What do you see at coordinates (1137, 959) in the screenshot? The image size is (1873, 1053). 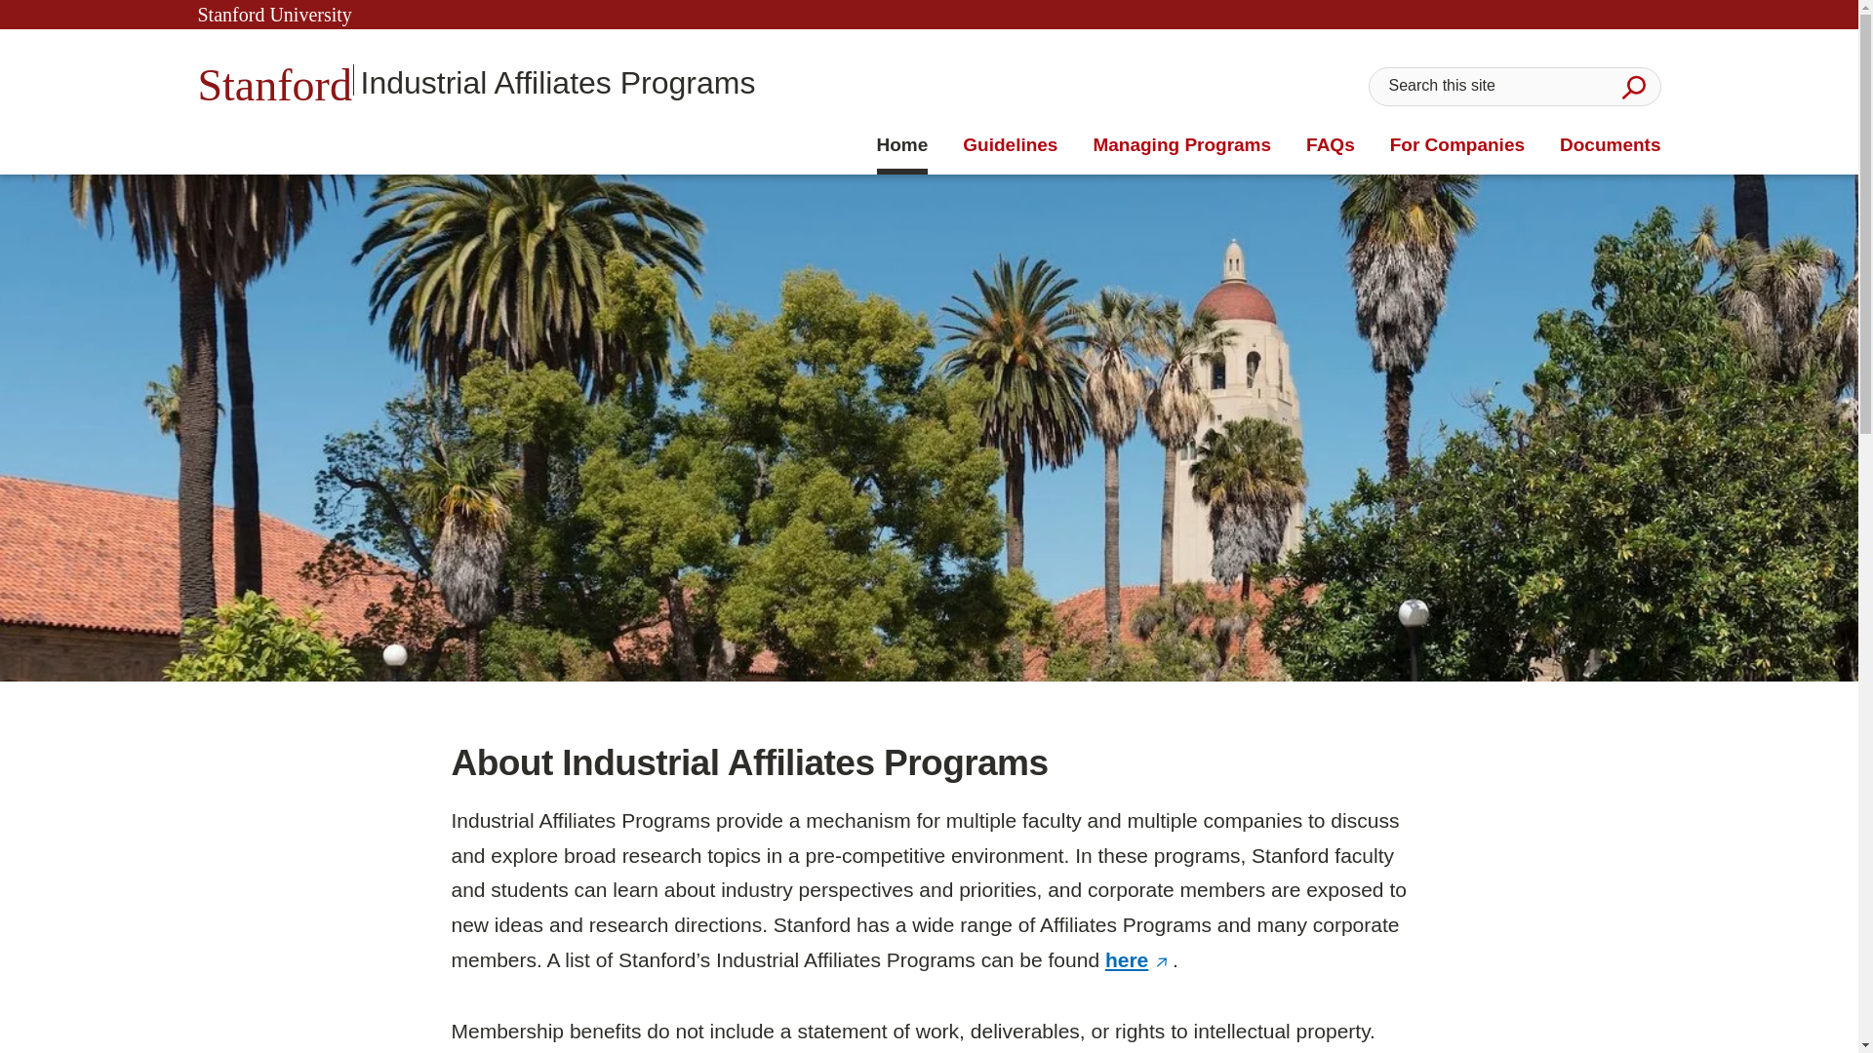 I see `here` at bounding box center [1137, 959].